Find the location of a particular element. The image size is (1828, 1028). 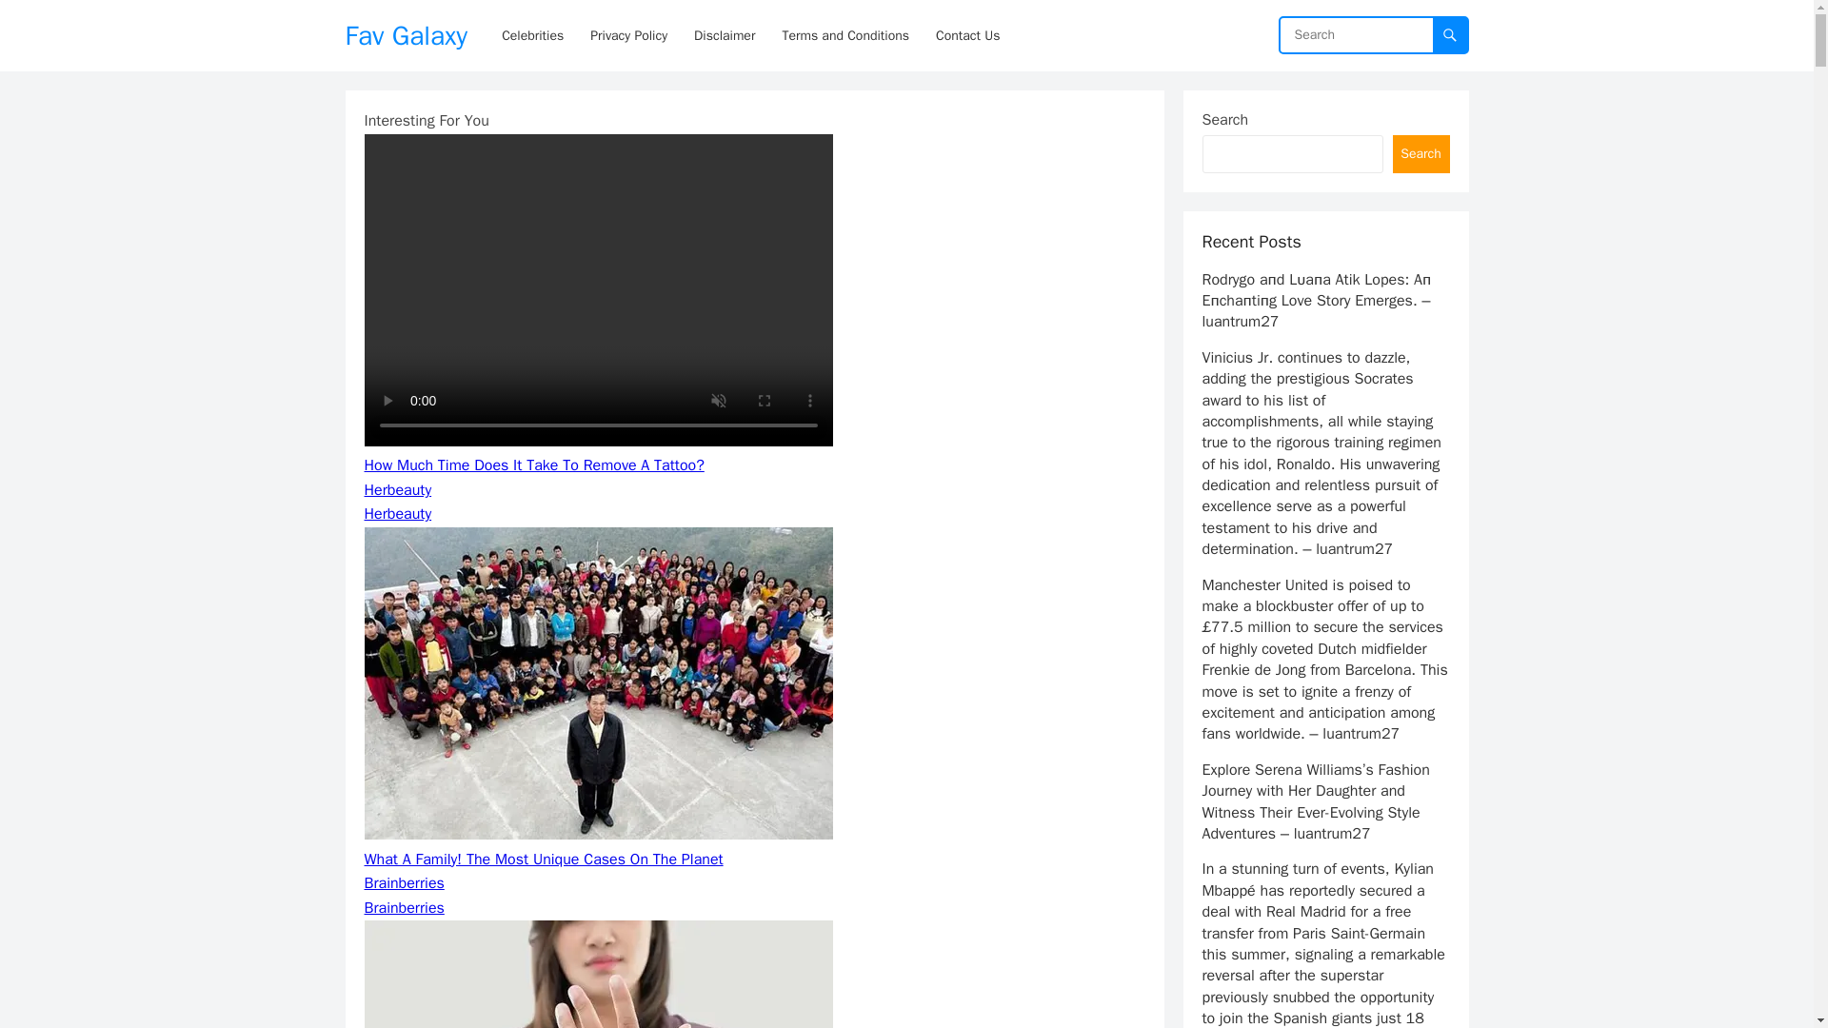

Privacy Policy is located at coordinates (628, 35).